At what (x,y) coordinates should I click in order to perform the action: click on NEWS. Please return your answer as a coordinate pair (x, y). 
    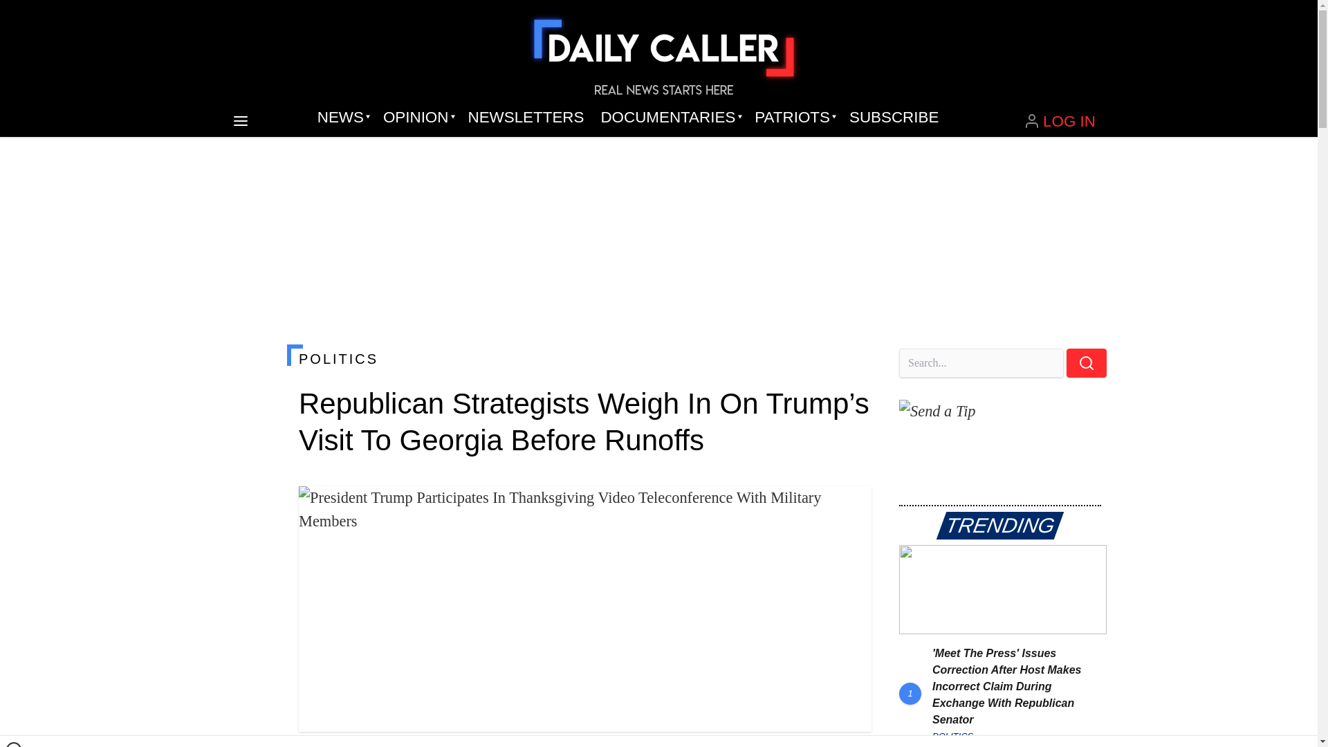
    Looking at the image, I should click on (342, 118).